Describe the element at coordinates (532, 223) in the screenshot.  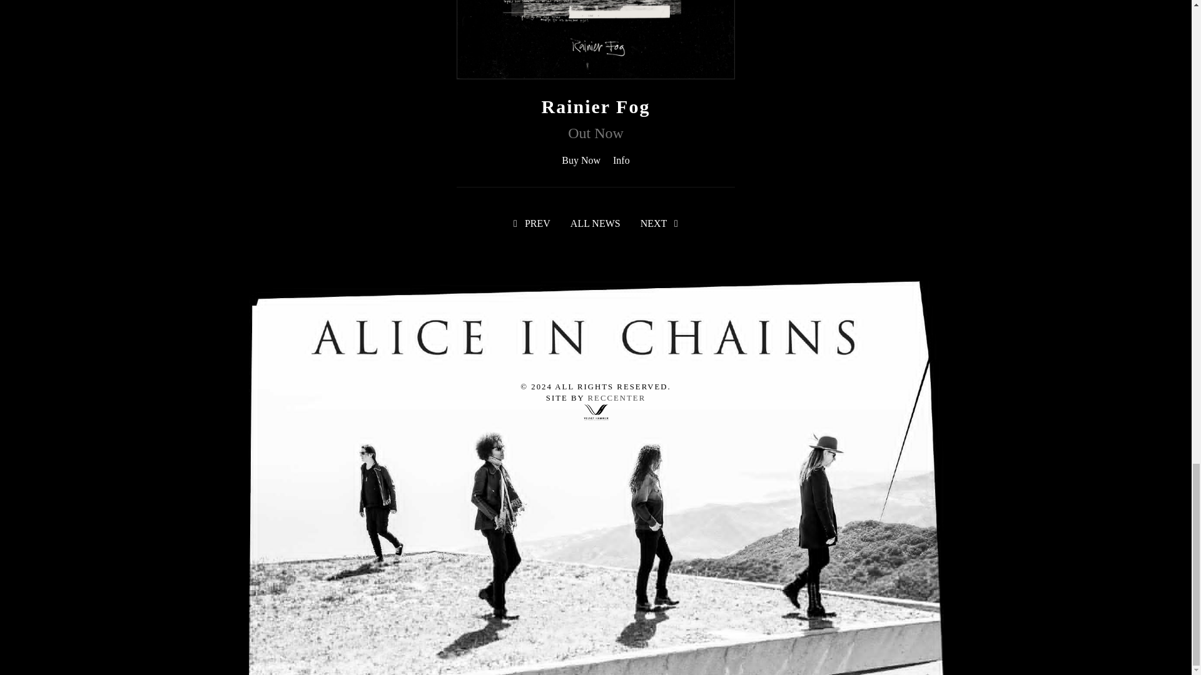
I see `  PREV` at that location.